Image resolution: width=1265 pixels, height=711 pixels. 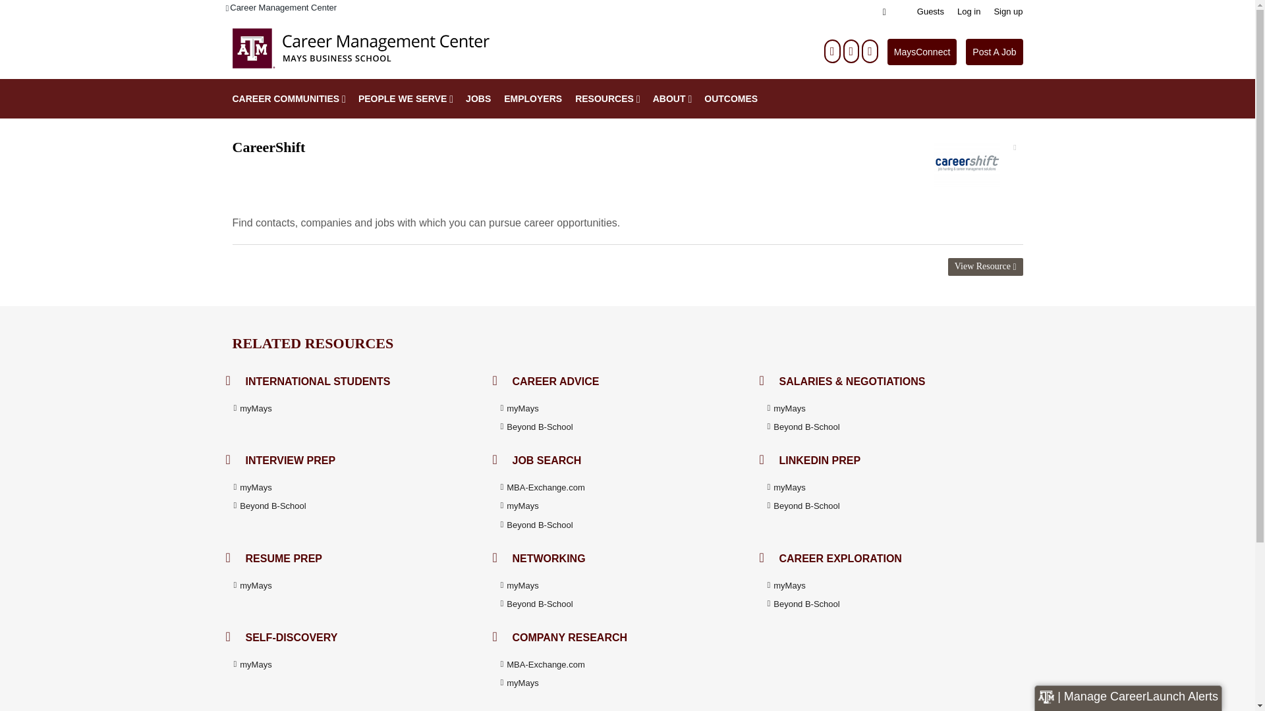 What do you see at coordinates (360, 51) in the screenshot?
I see `Mays Business School` at bounding box center [360, 51].